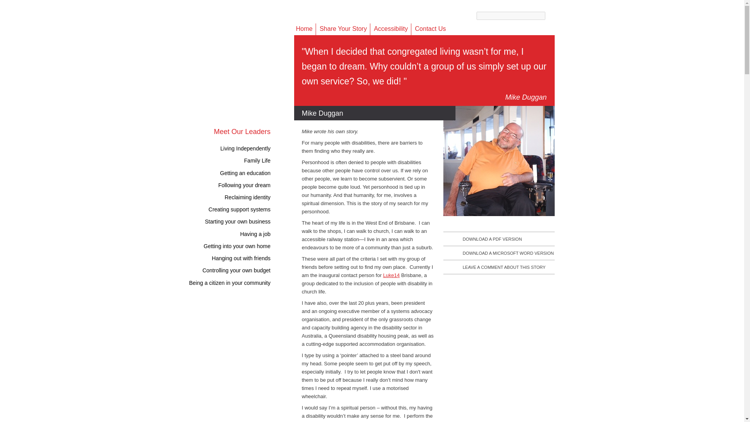  Describe the element at coordinates (430, 29) in the screenshot. I see `Contact Us` at that location.